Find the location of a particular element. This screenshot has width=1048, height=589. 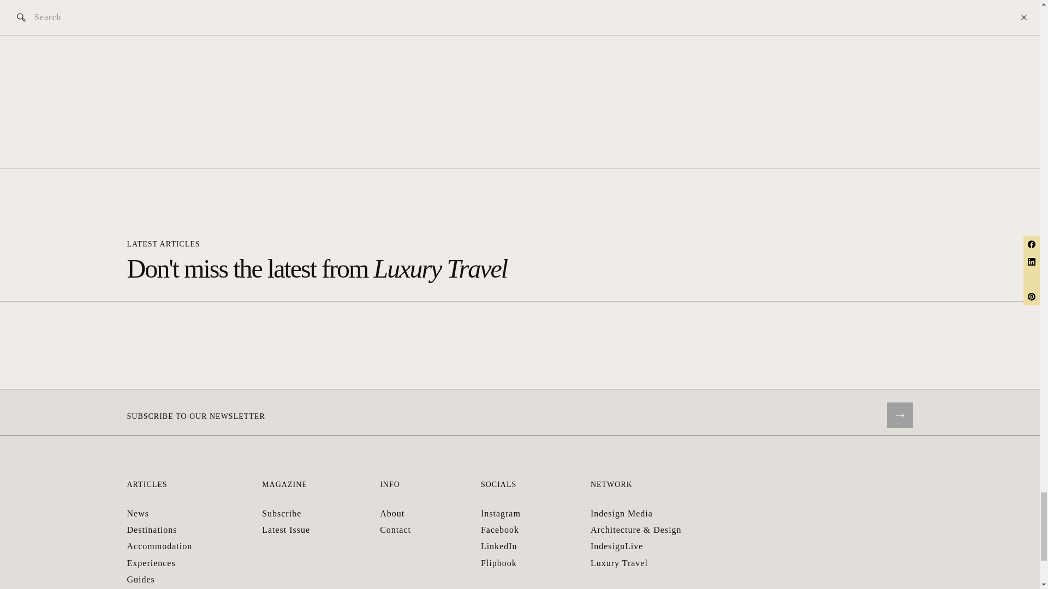

Experiences is located at coordinates (151, 563).